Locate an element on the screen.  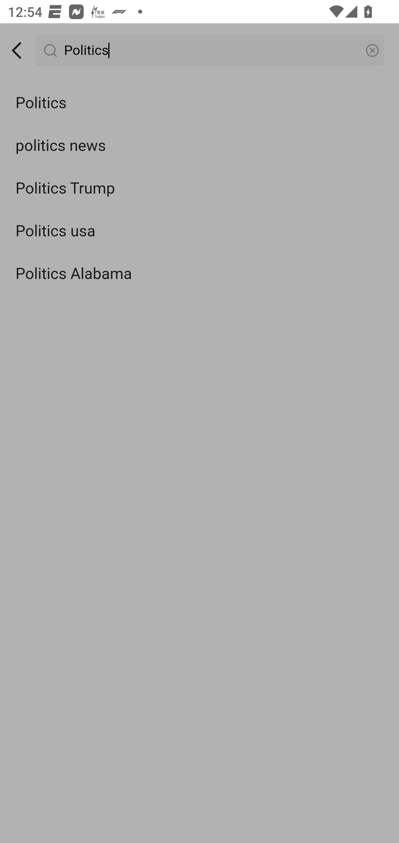
Politics usa is located at coordinates (199, 231).